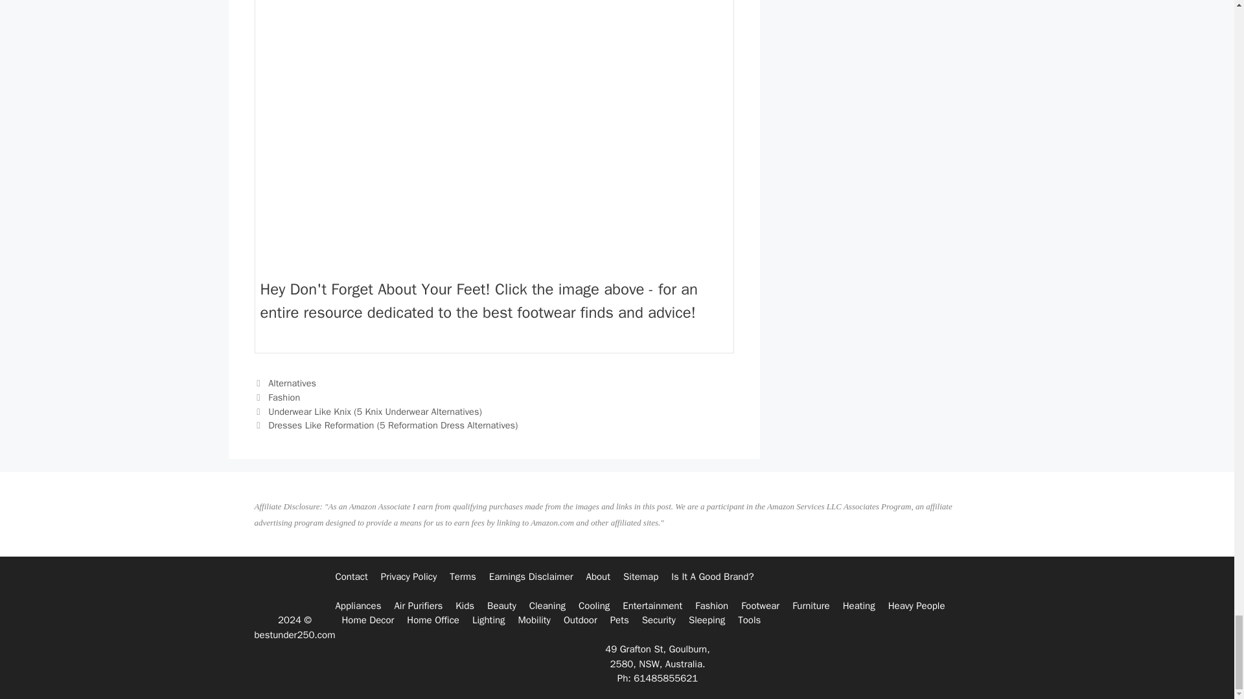 The width and height of the screenshot is (1244, 699). What do you see at coordinates (284, 397) in the screenshot?
I see `Fashion` at bounding box center [284, 397].